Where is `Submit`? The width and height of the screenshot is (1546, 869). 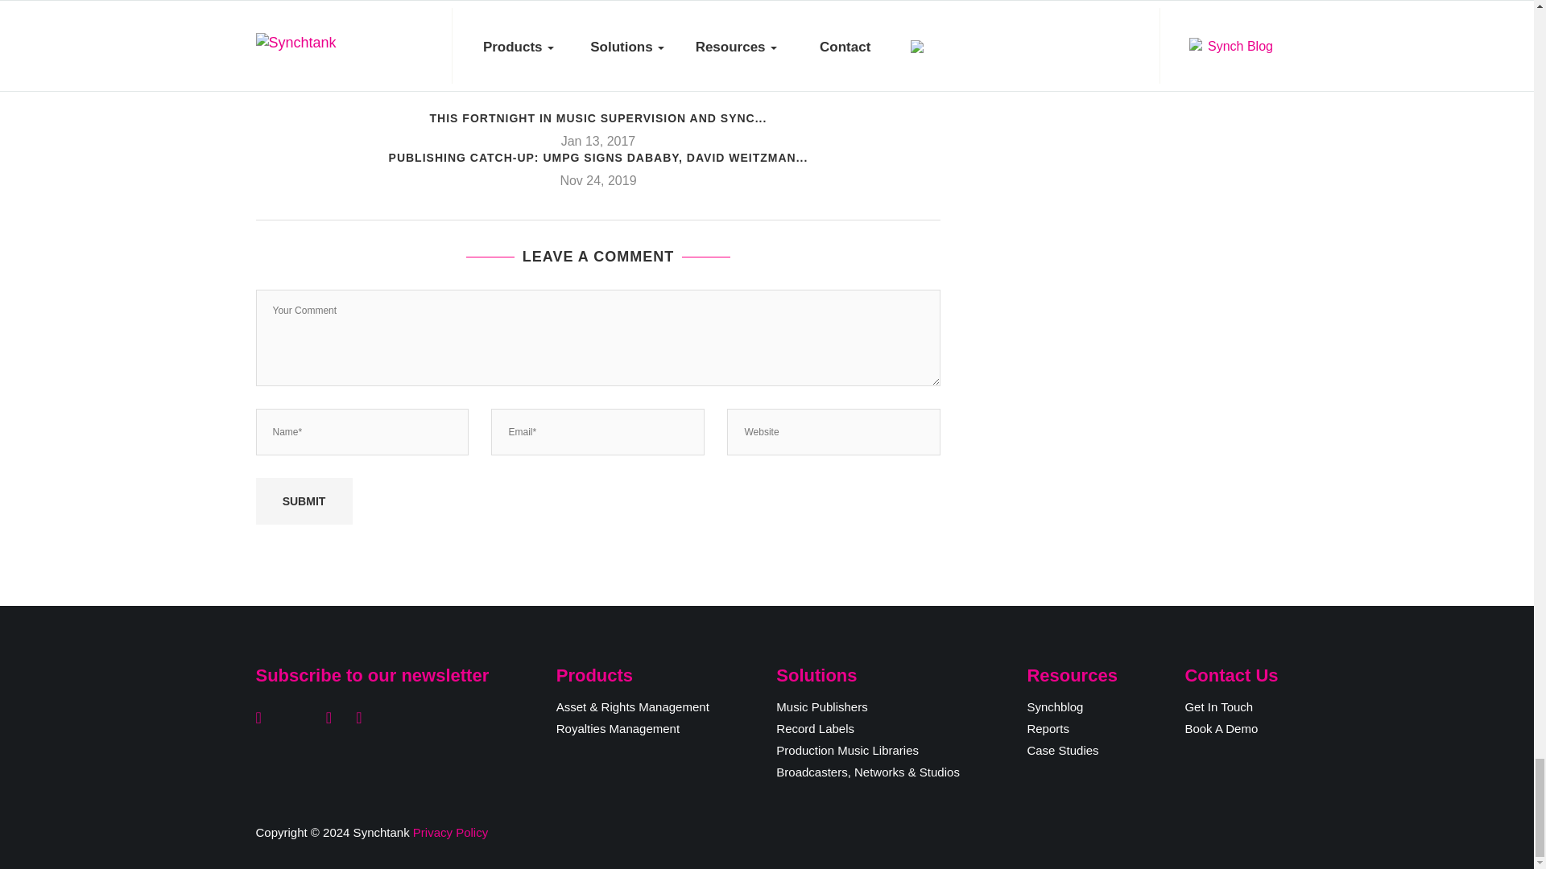
Submit is located at coordinates (304, 501).